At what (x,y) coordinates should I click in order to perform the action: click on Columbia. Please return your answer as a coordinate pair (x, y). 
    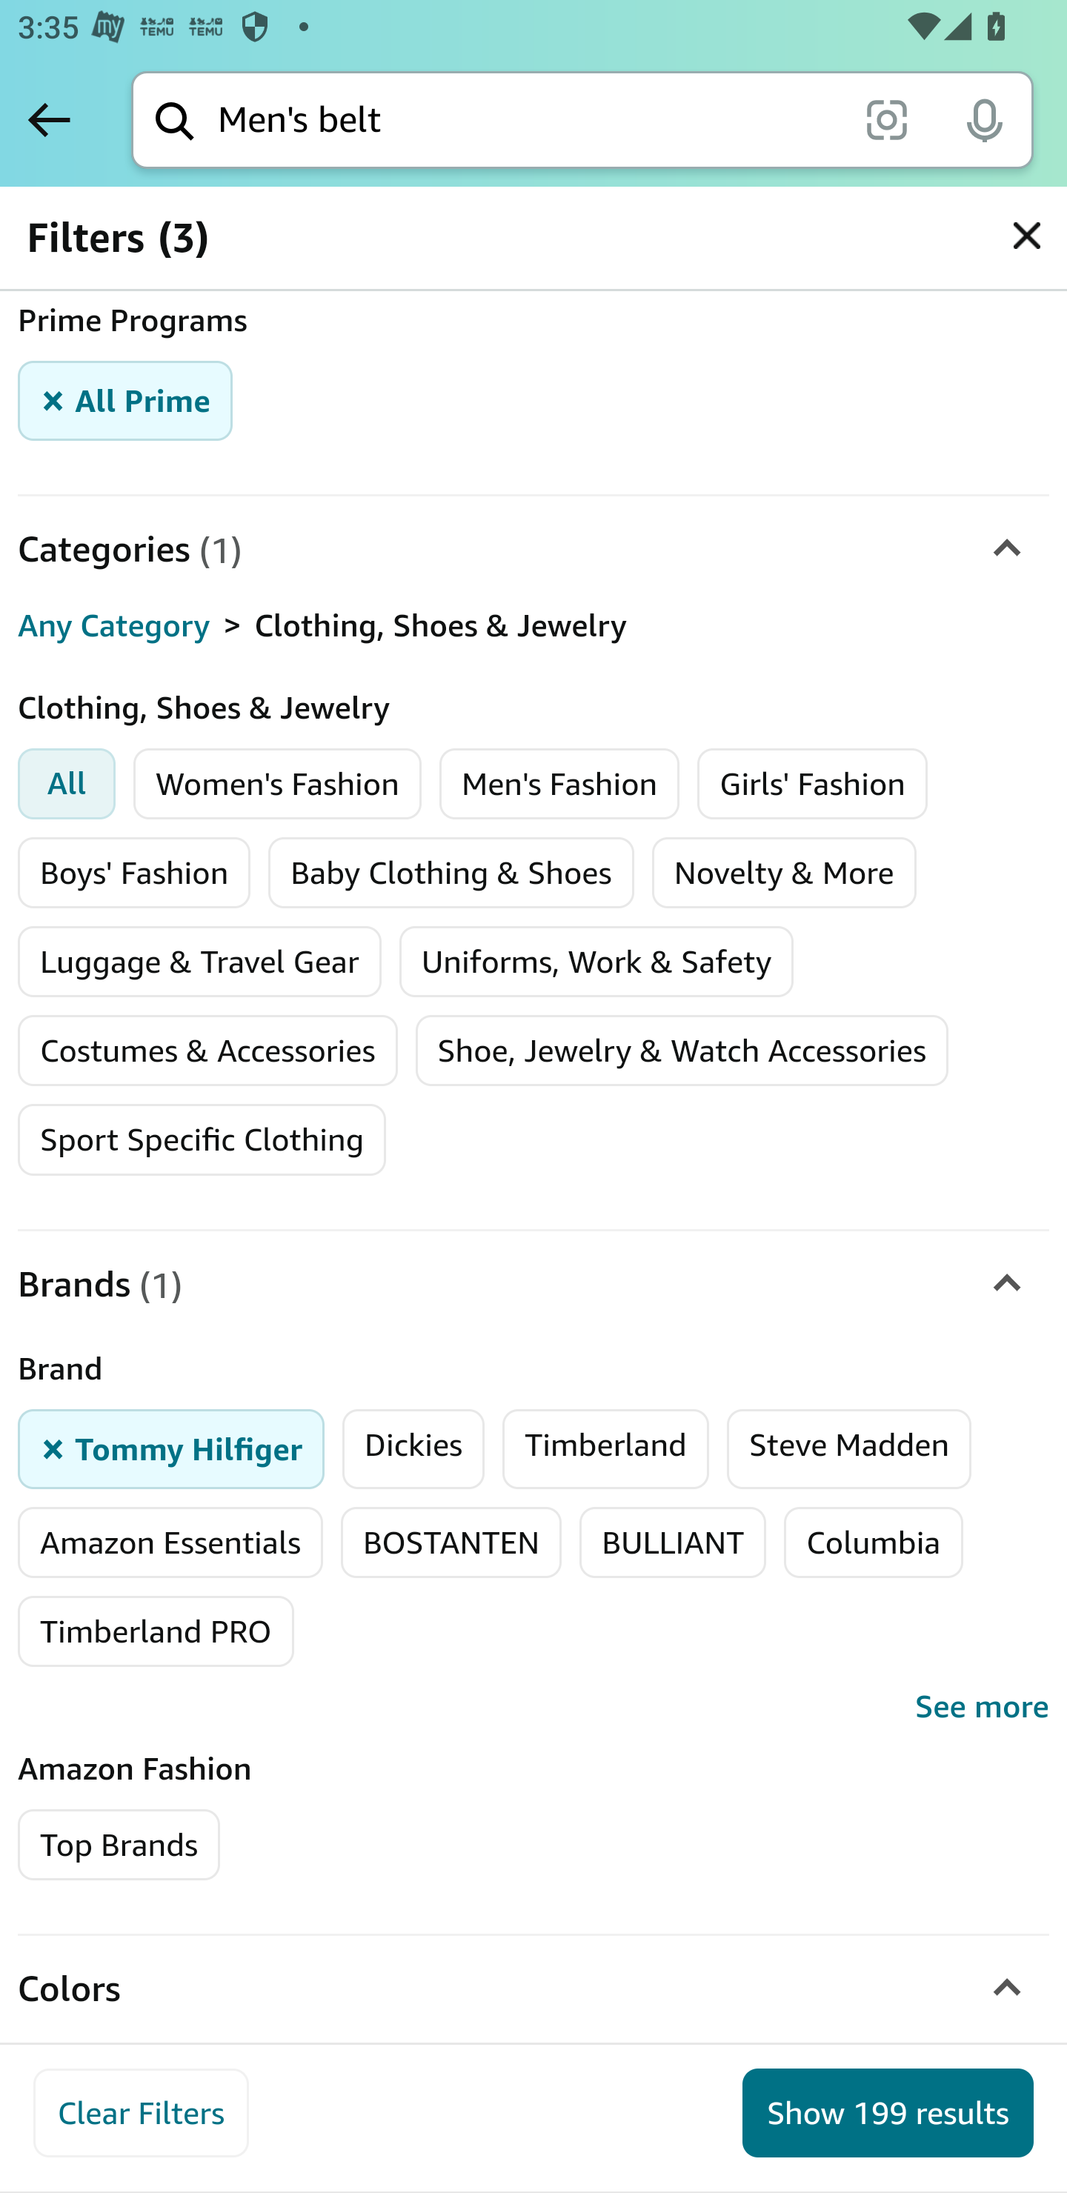
    Looking at the image, I should click on (873, 1541).